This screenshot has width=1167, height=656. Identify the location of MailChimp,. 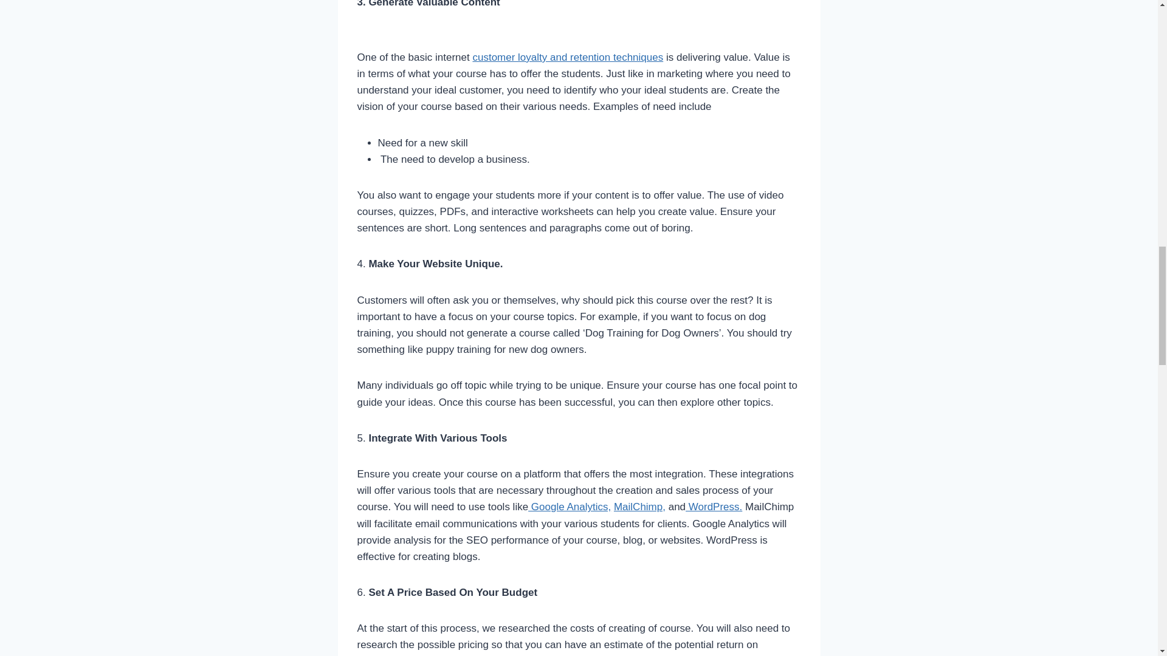
(639, 507).